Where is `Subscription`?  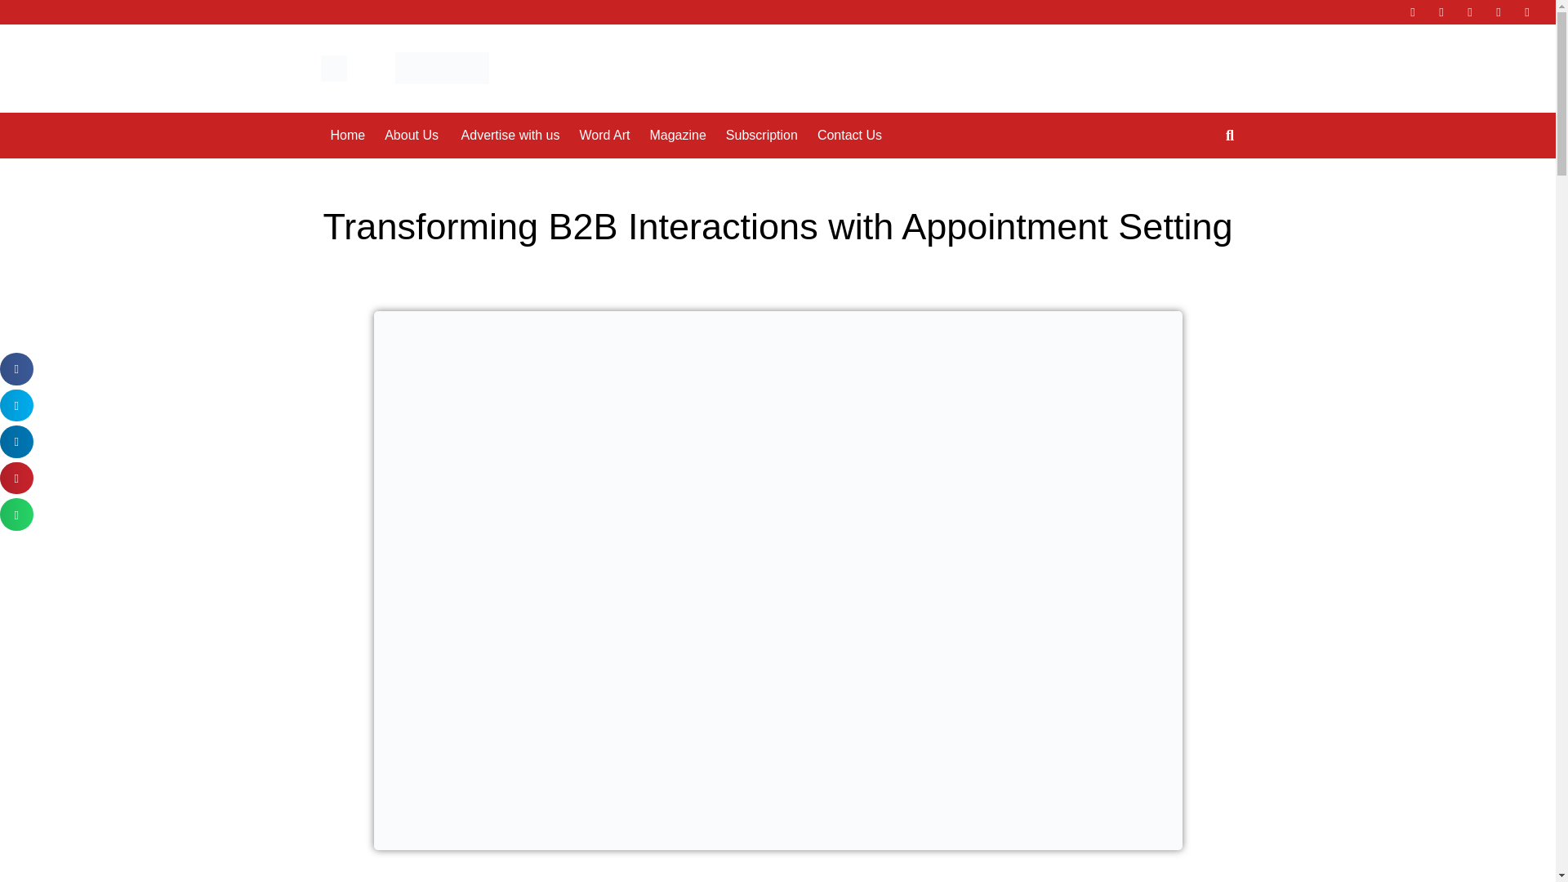
Subscription is located at coordinates (761, 135).